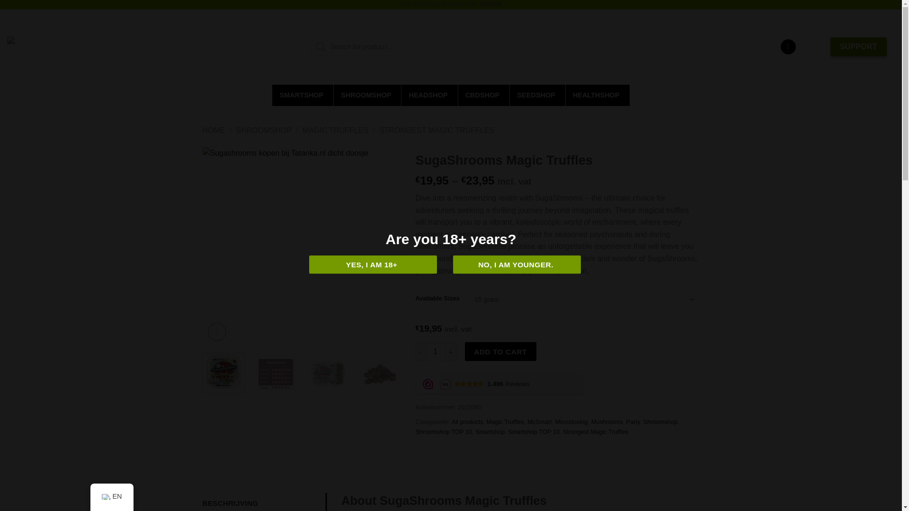 The height and width of the screenshot is (511, 909). I want to click on 1, so click(436, 351).